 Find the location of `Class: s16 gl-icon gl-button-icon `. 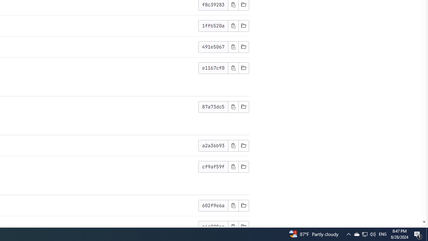

Class: s16 gl-icon gl-button-icon  is located at coordinates (233, 226).